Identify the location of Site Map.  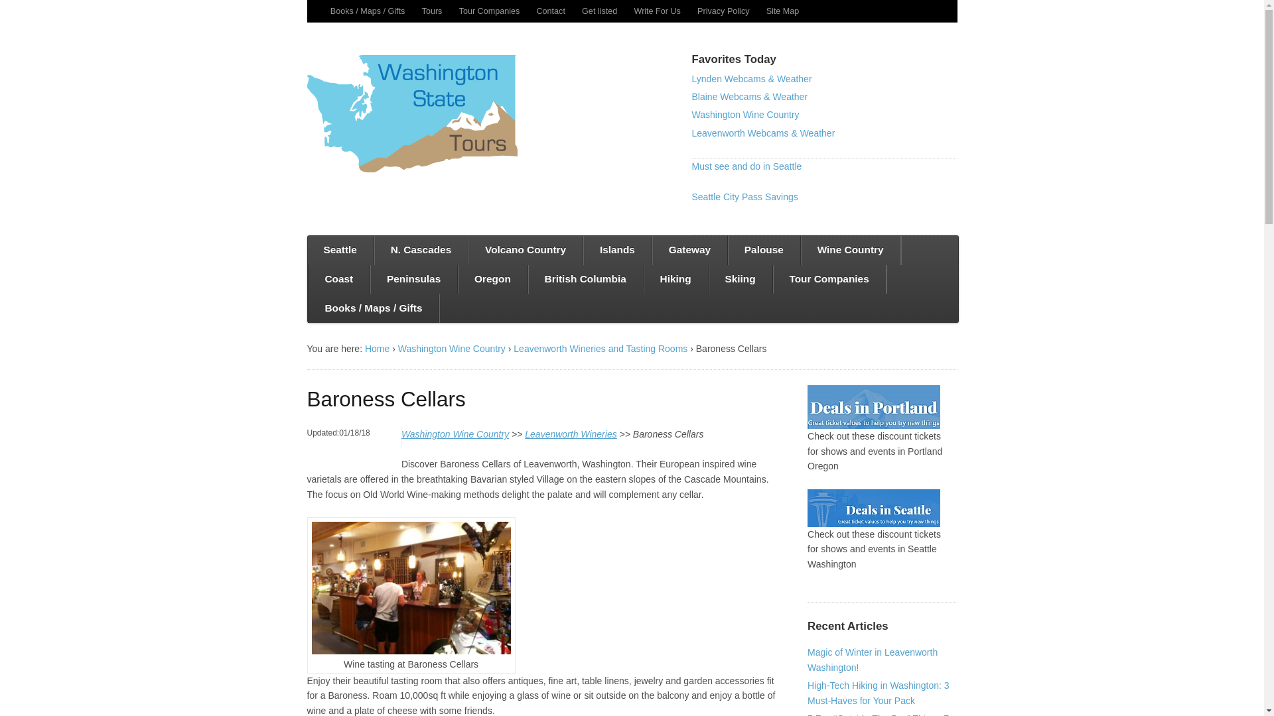
(783, 11).